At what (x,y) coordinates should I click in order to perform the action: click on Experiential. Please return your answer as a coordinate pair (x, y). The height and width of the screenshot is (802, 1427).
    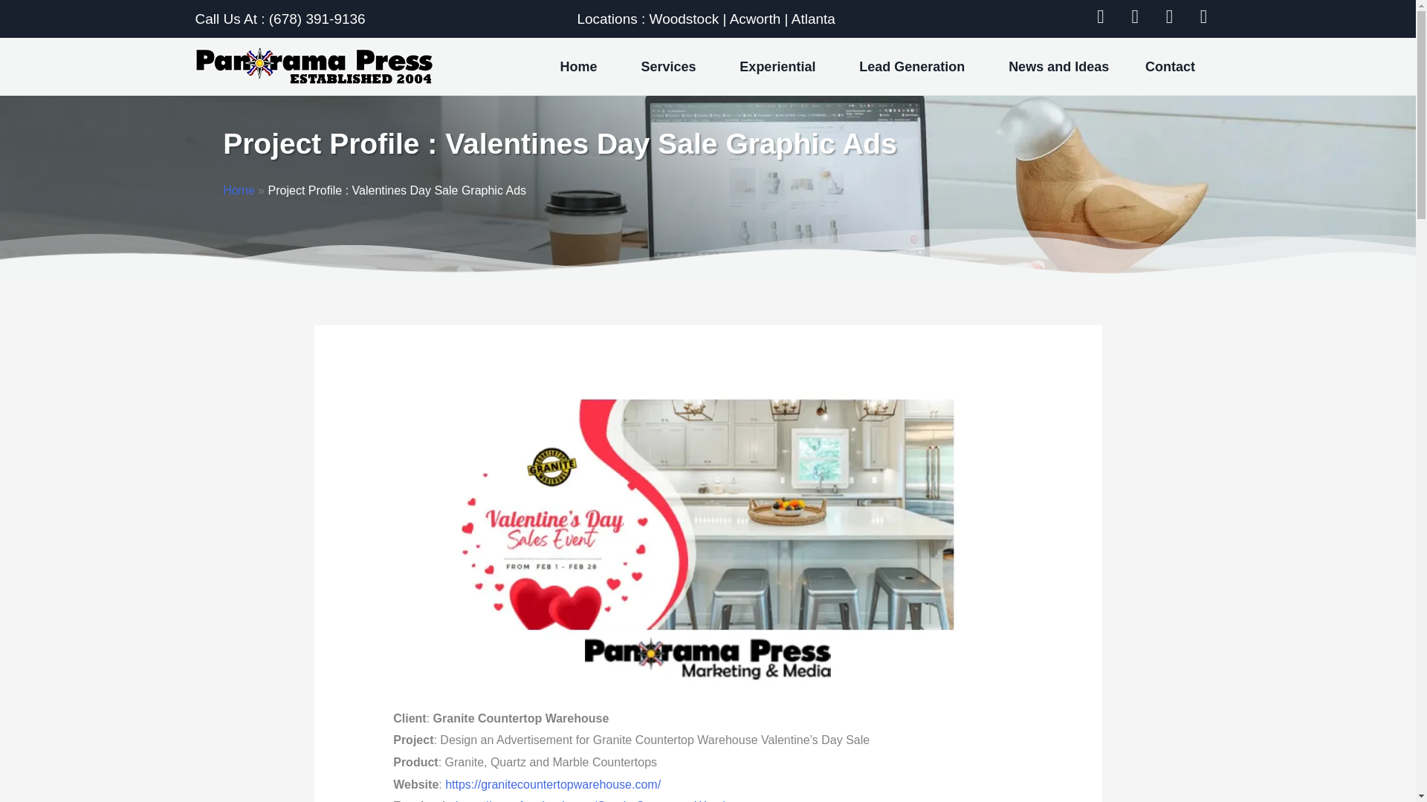
    Looking at the image, I should click on (782, 67).